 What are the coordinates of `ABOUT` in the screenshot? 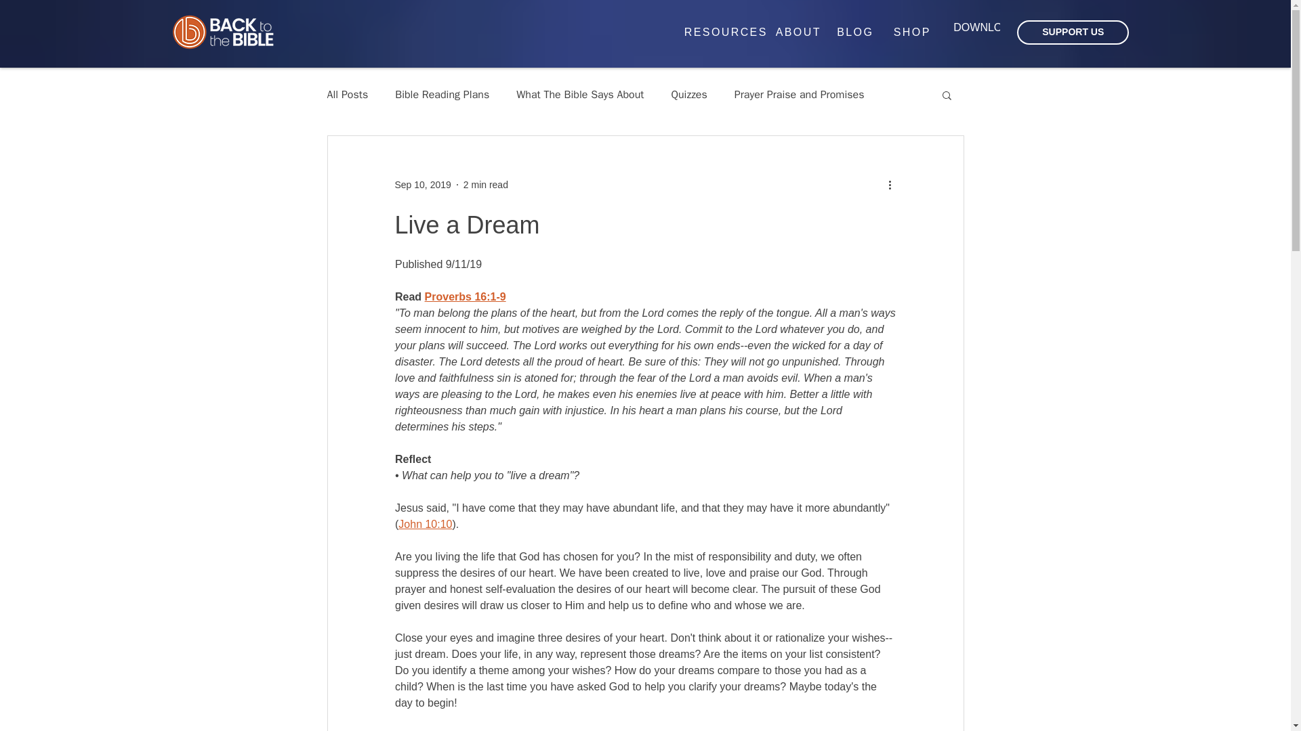 It's located at (798, 32).